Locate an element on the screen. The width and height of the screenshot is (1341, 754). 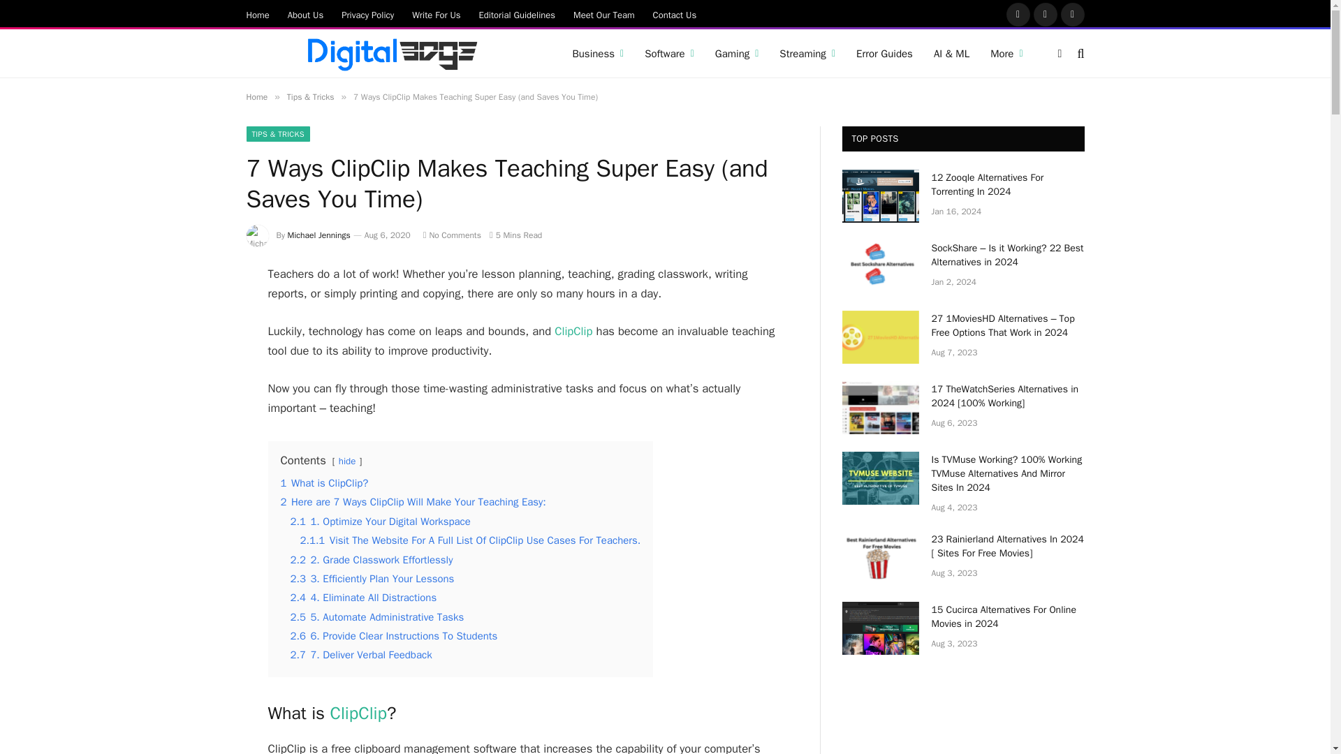
Switch to Dark Design - easier on eyes. is located at coordinates (1059, 53).